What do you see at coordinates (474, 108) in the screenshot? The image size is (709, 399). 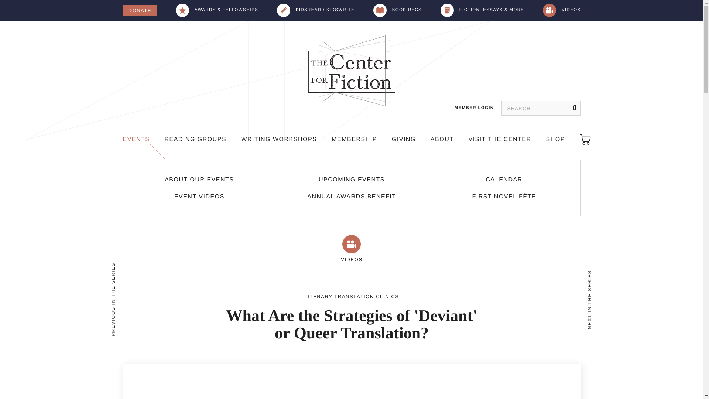 I see `MEMBER LOGIN` at bounding box center [474, 108].